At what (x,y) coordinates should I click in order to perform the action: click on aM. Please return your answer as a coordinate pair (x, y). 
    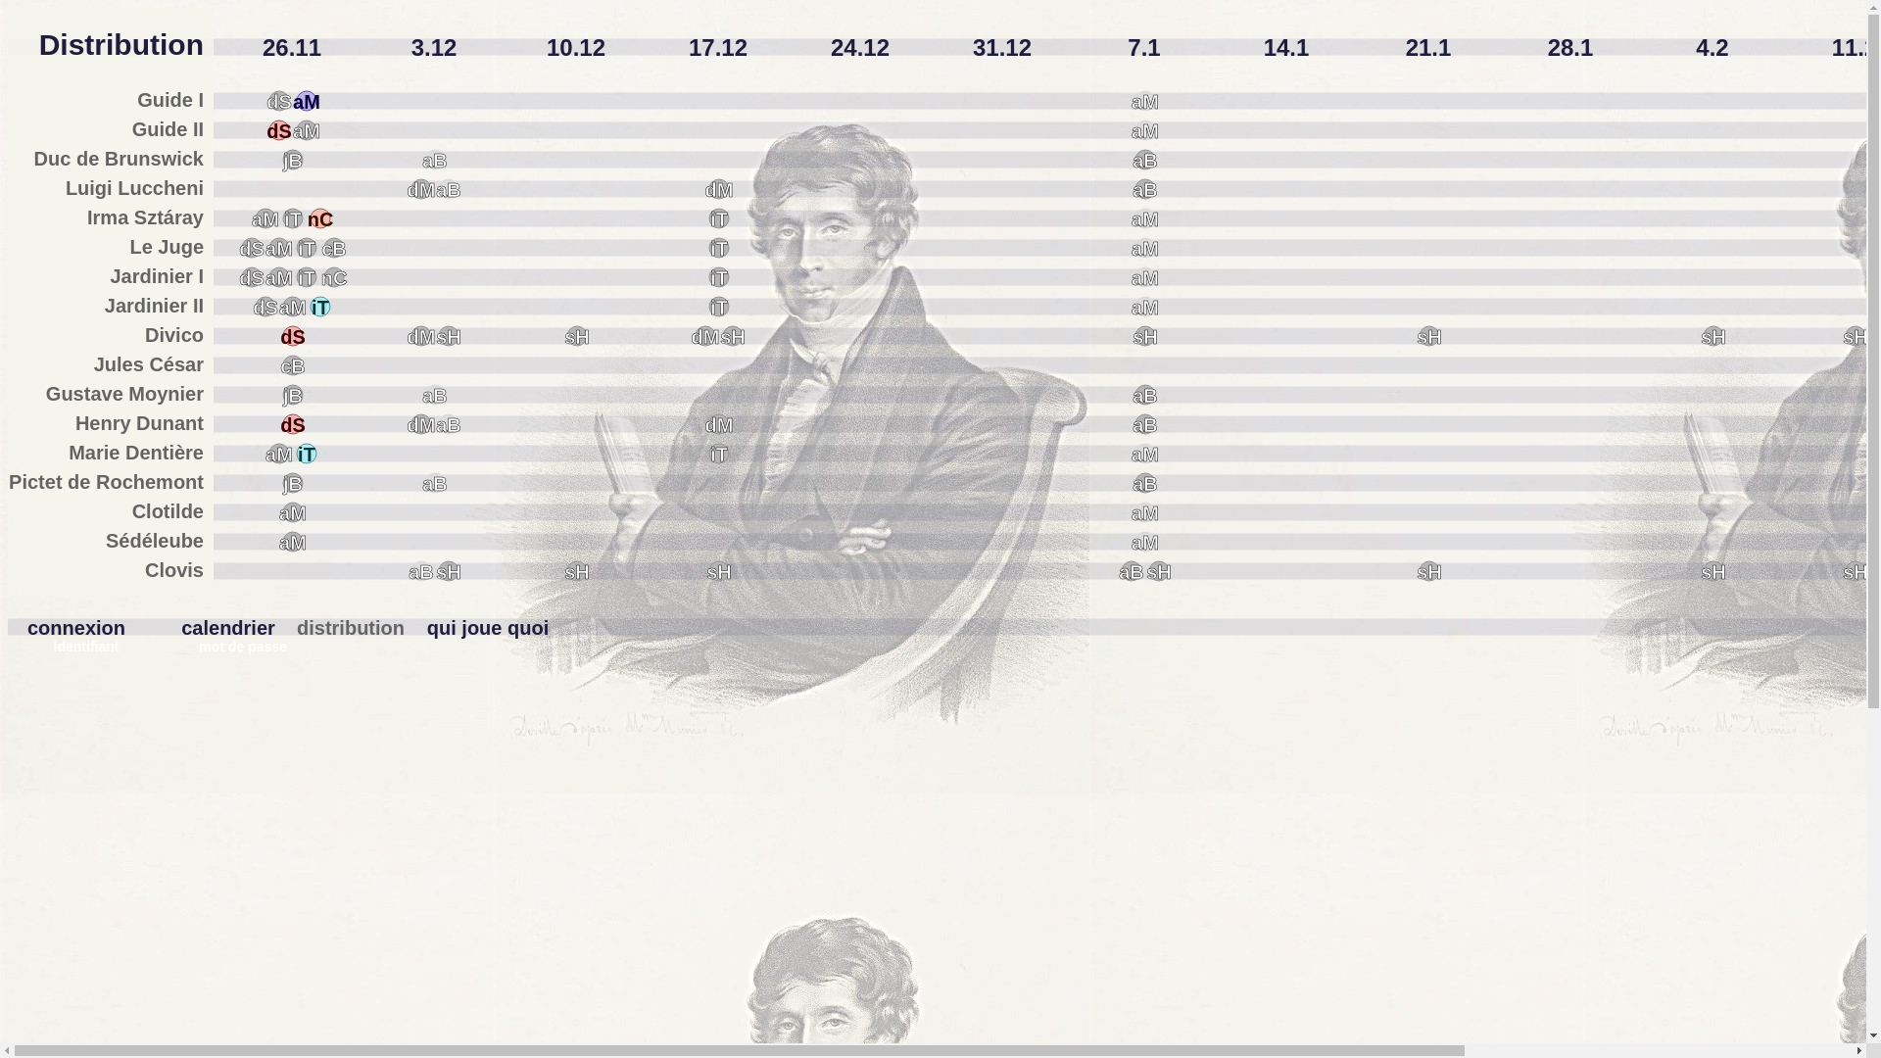
    Looking at the image, I should click on (1145, 308).